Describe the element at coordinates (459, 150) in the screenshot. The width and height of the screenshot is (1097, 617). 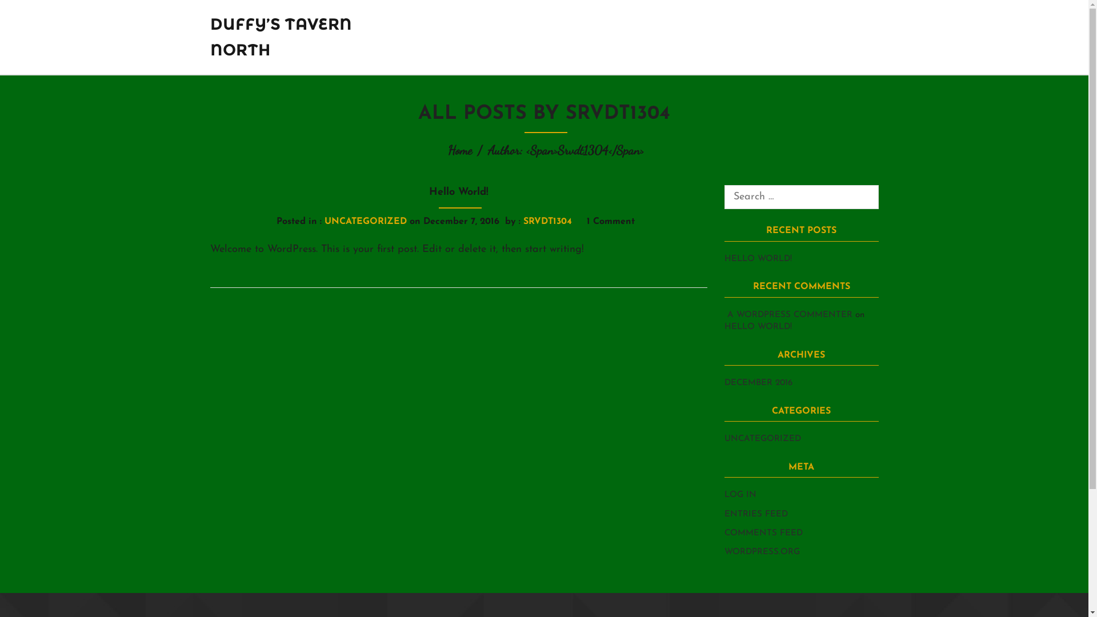
I see `Home` at that location.